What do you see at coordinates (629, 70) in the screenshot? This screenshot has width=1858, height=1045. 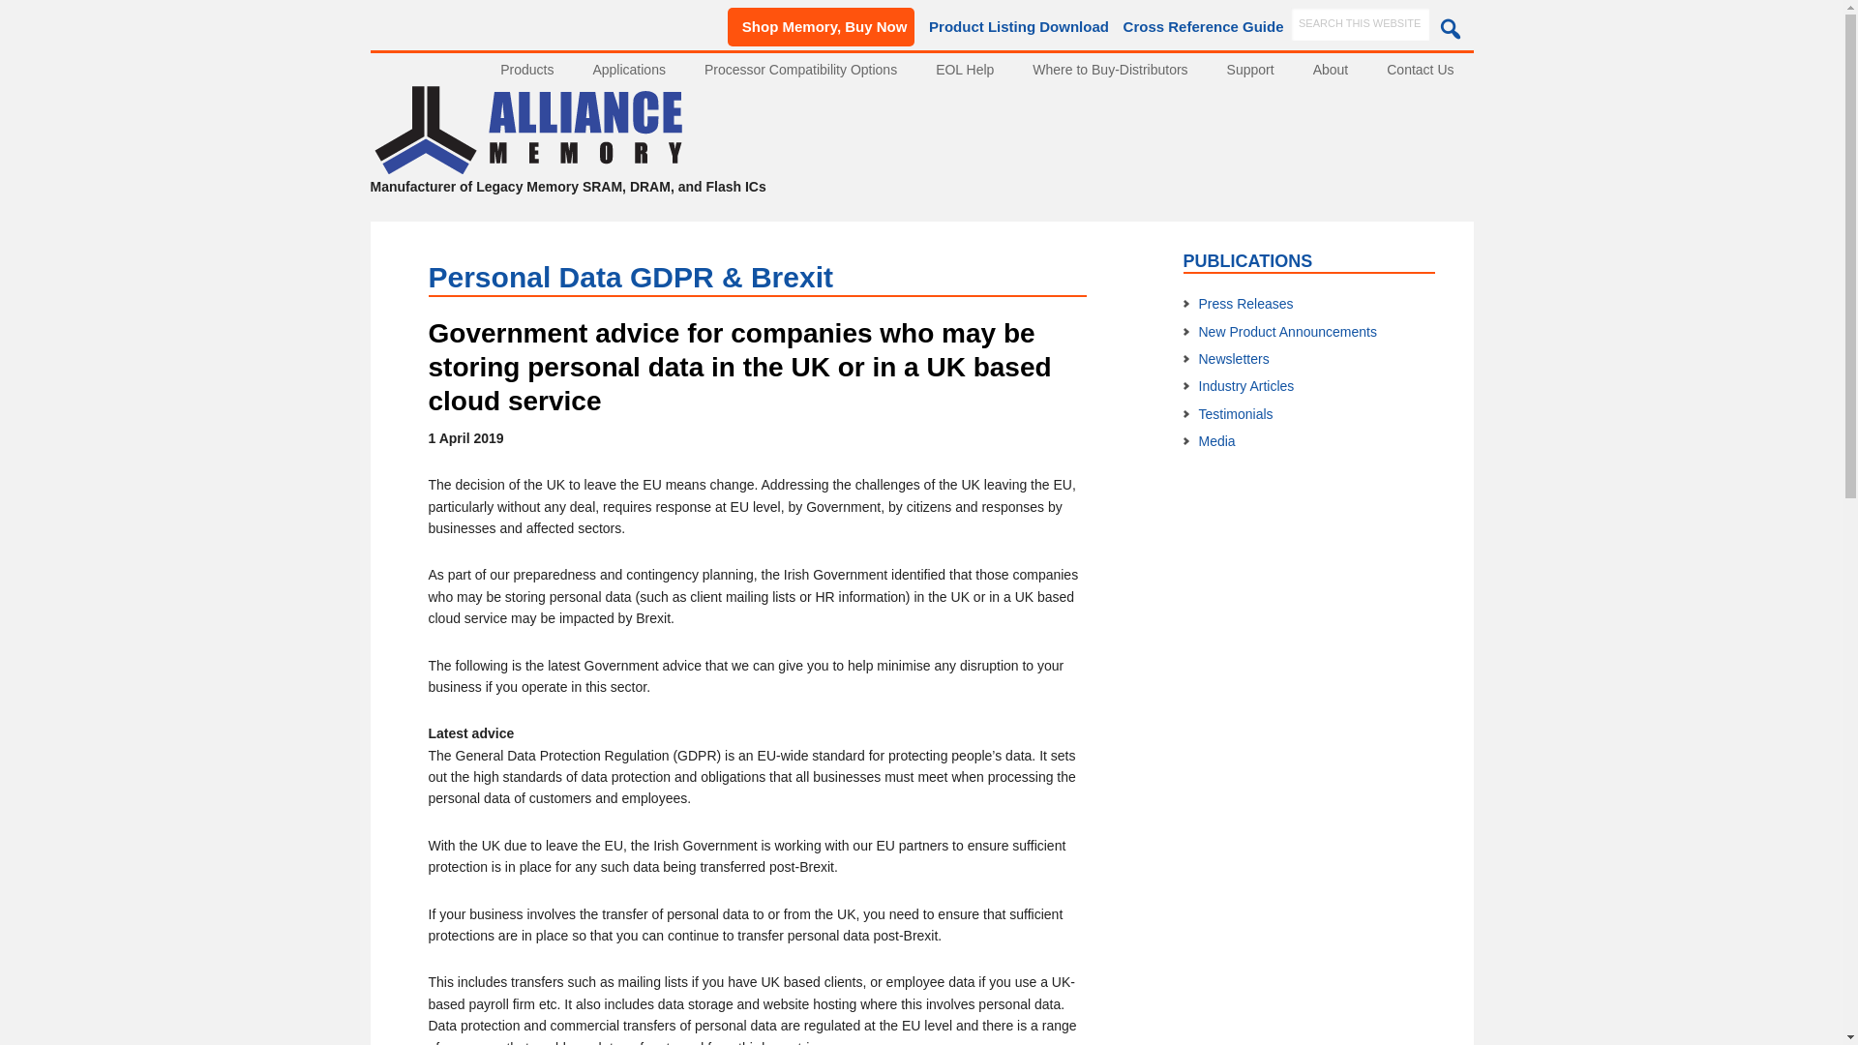 I see `Applications` at bounding box center [629, 70].